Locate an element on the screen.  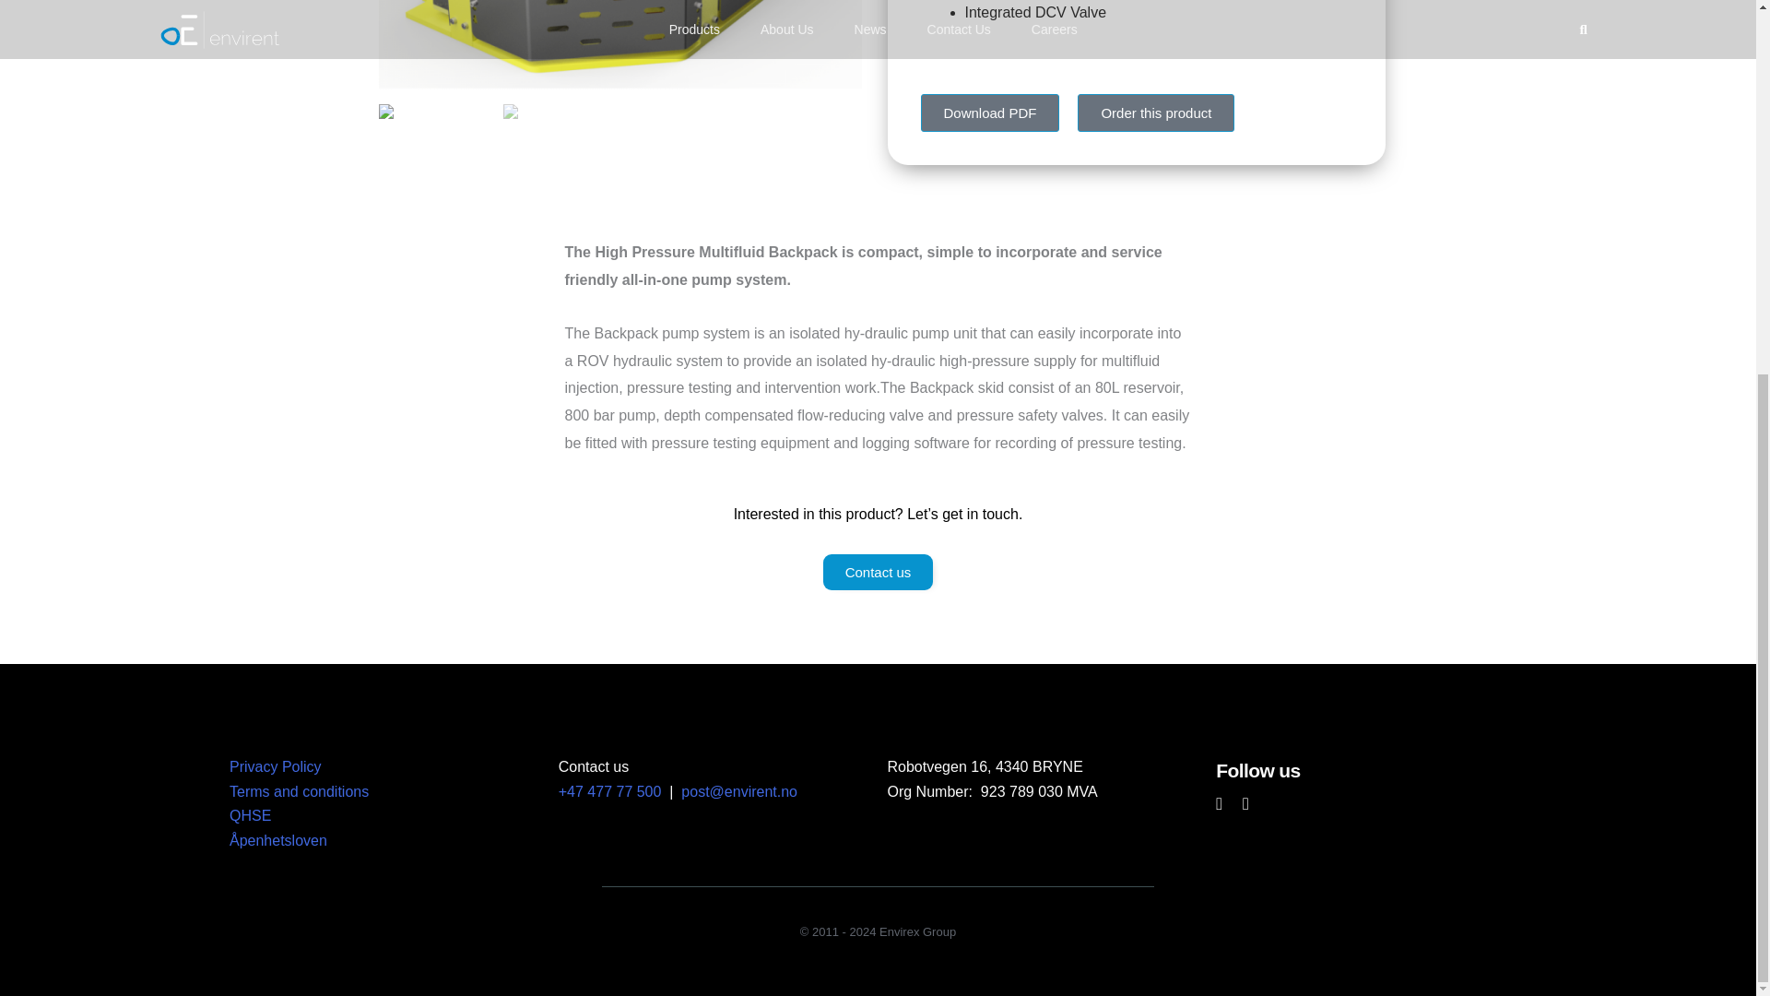
Terms and conditions is located at coordinates (299, 791).